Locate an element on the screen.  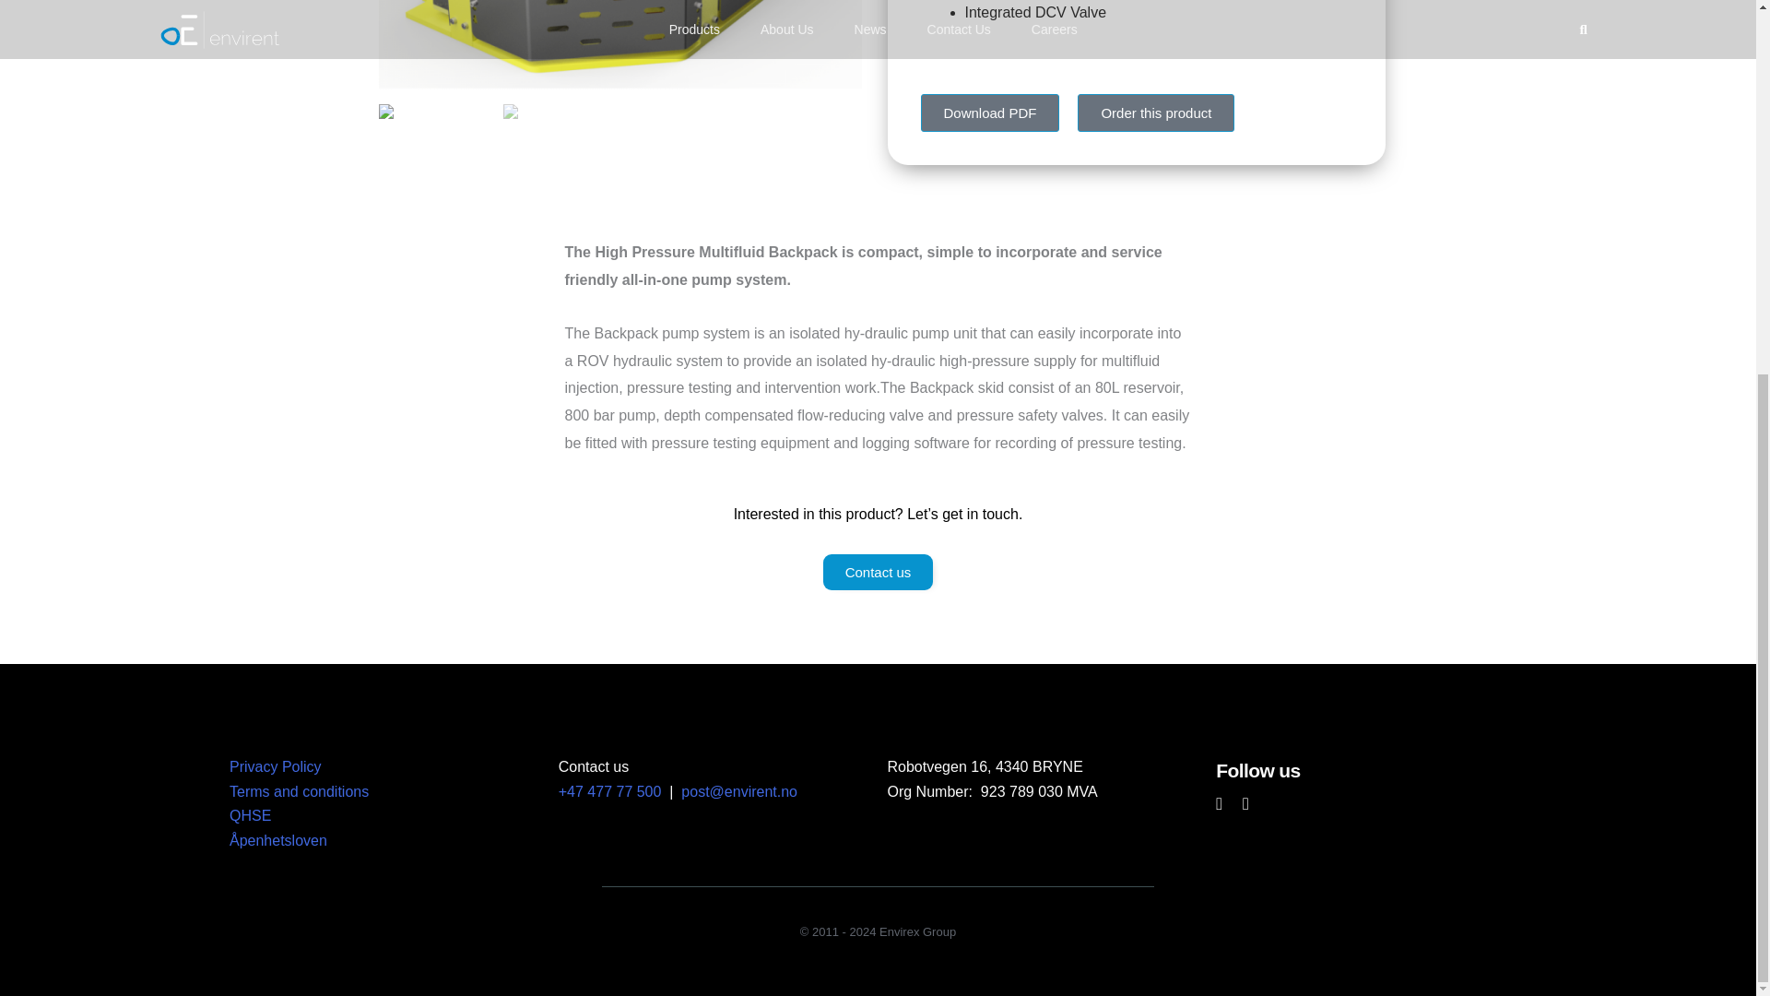
Terms and conditions is located at coordinates (299, 791).